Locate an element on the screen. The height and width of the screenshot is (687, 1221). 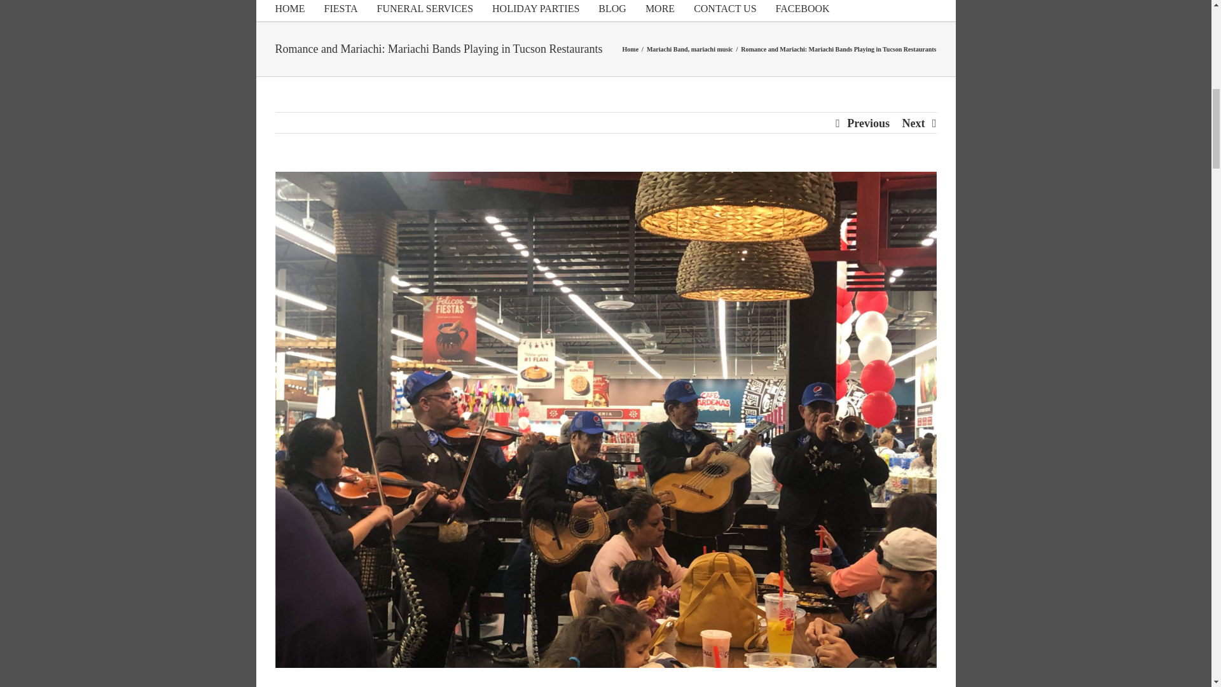
Mariachi Band is located at coordinates (668, 50).